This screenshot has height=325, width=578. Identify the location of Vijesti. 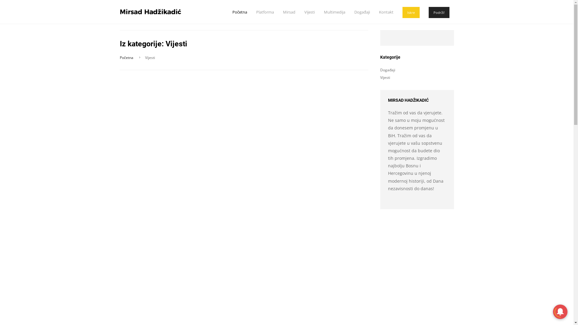
(309, 12).